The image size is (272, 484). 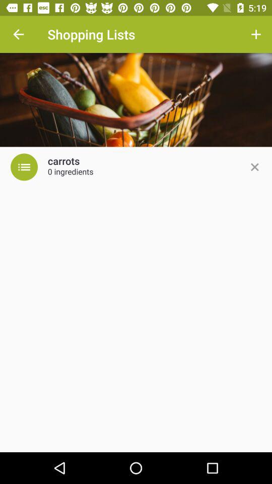 I want to click on scroll to the 0 ingredients item, so click(x=71, y=172).